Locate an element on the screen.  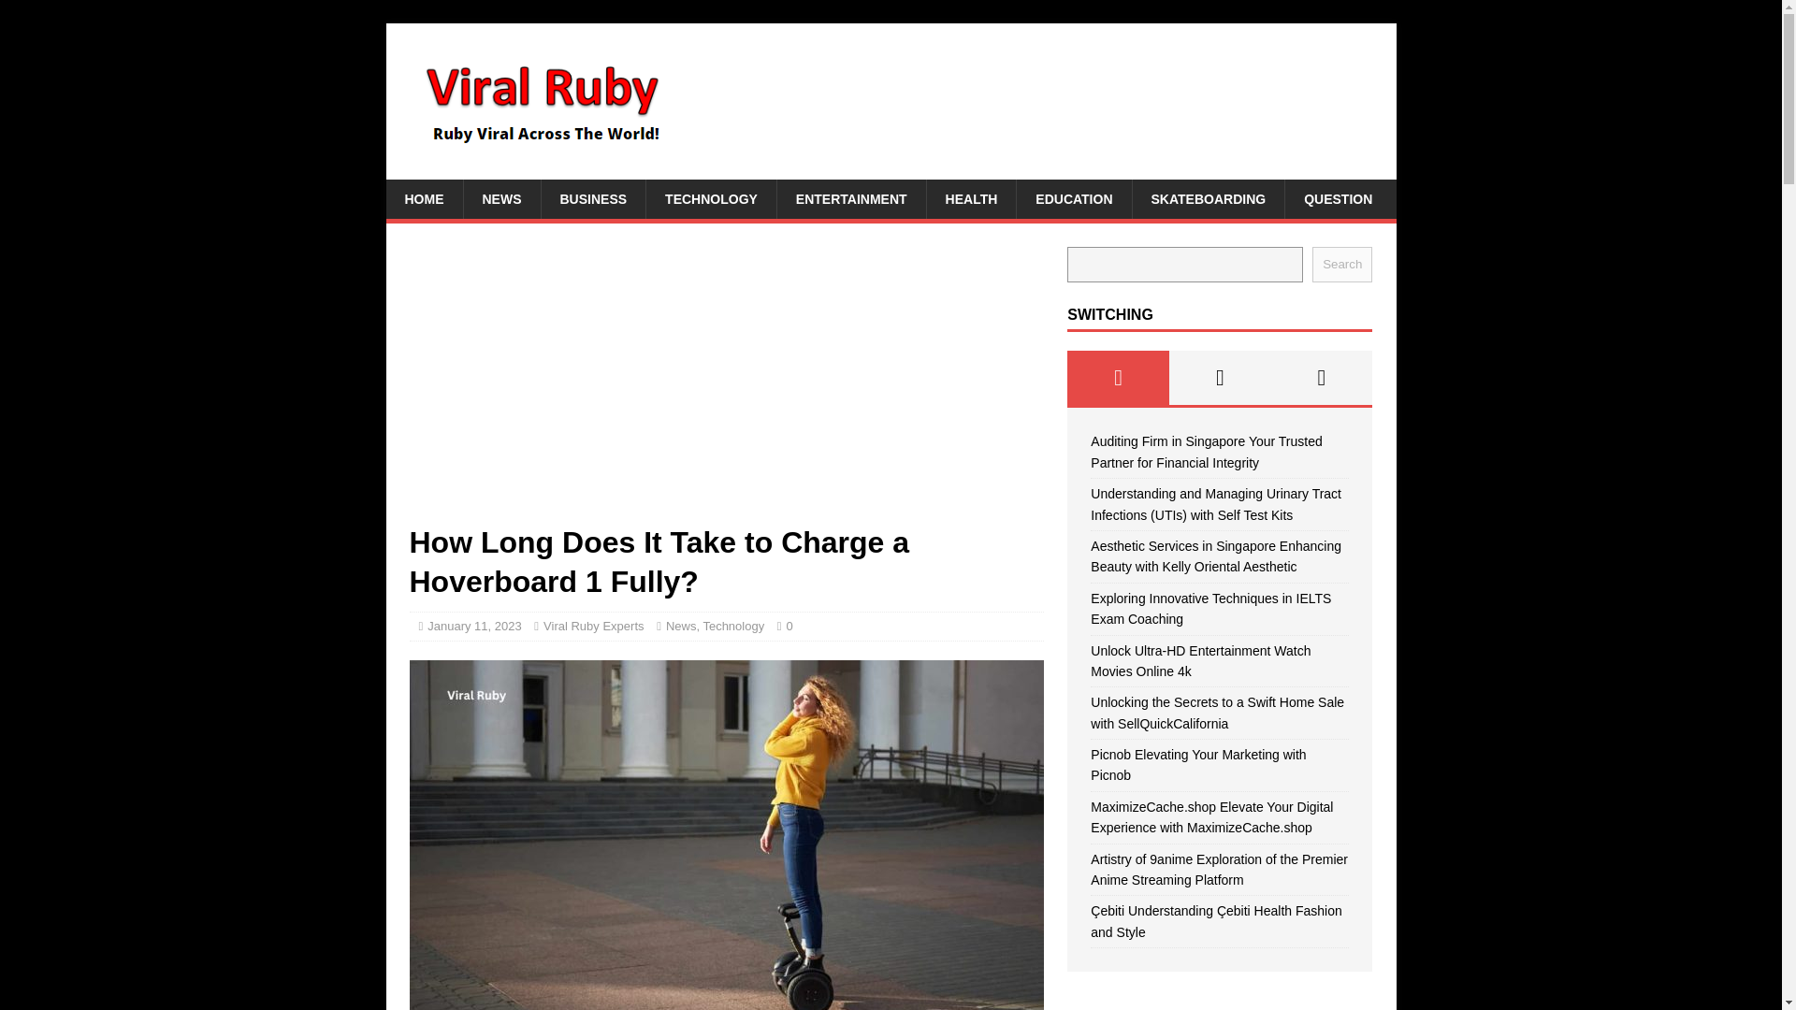
January 11, 2023 is located at coordinates (473, 627).